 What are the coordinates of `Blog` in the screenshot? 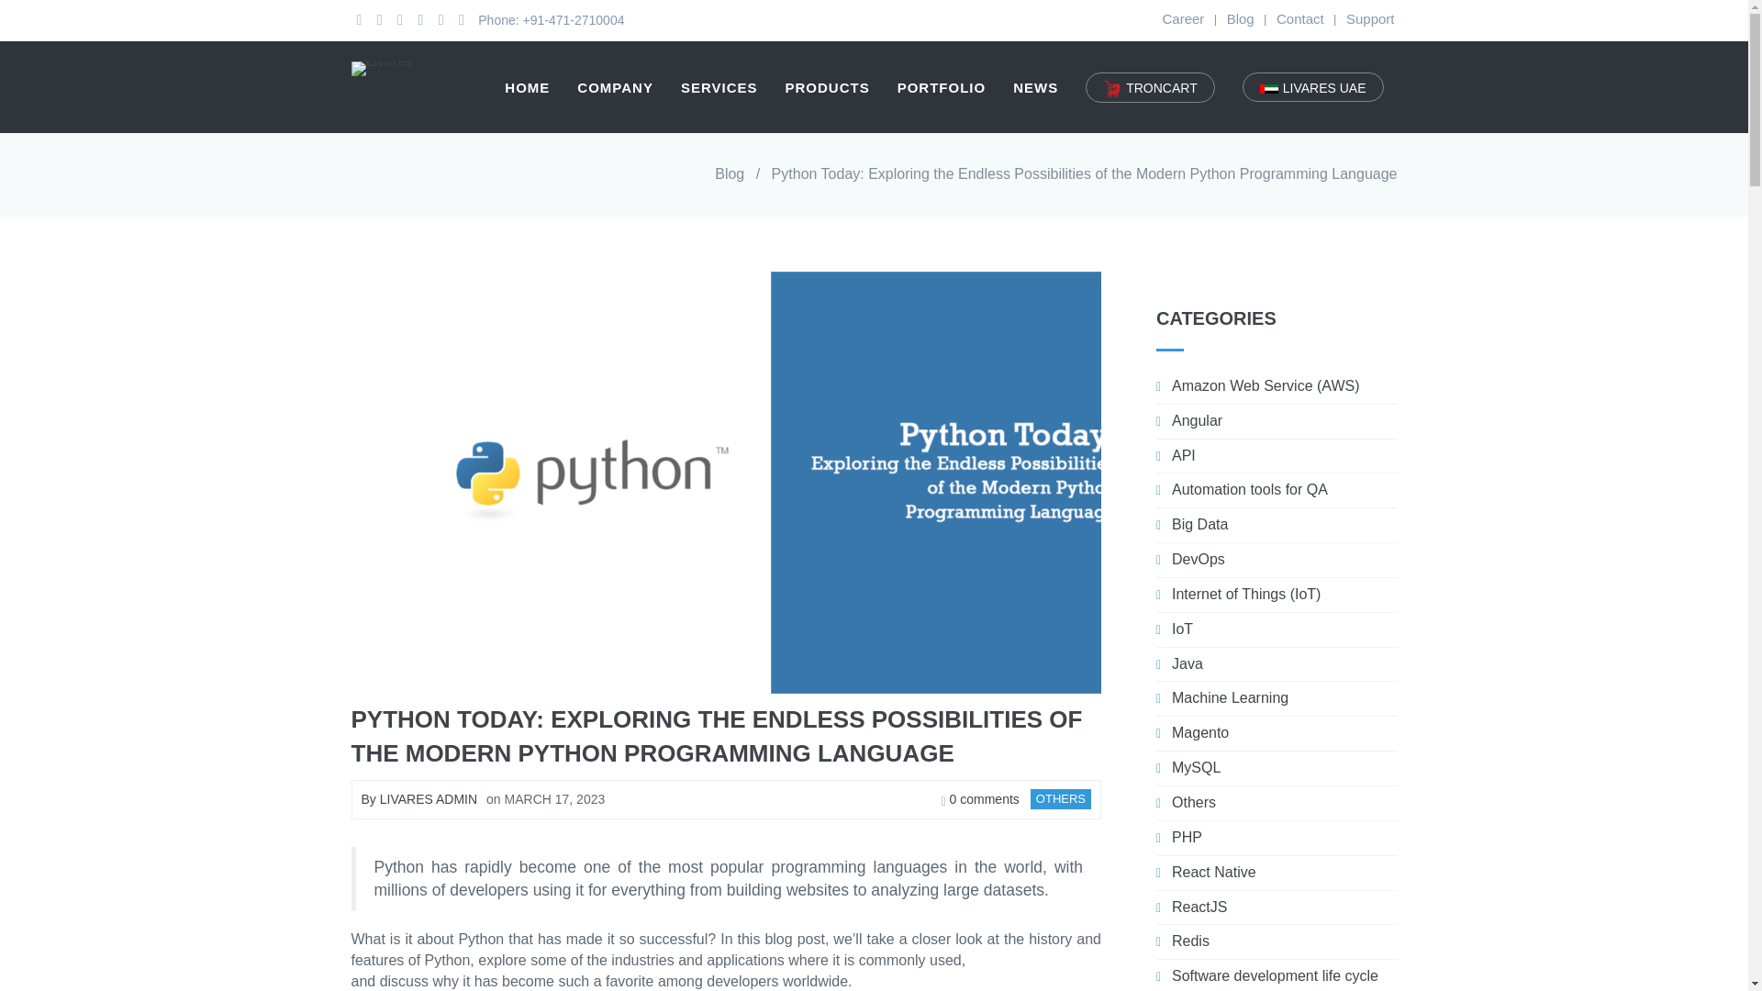 It's located at (1241, 18).